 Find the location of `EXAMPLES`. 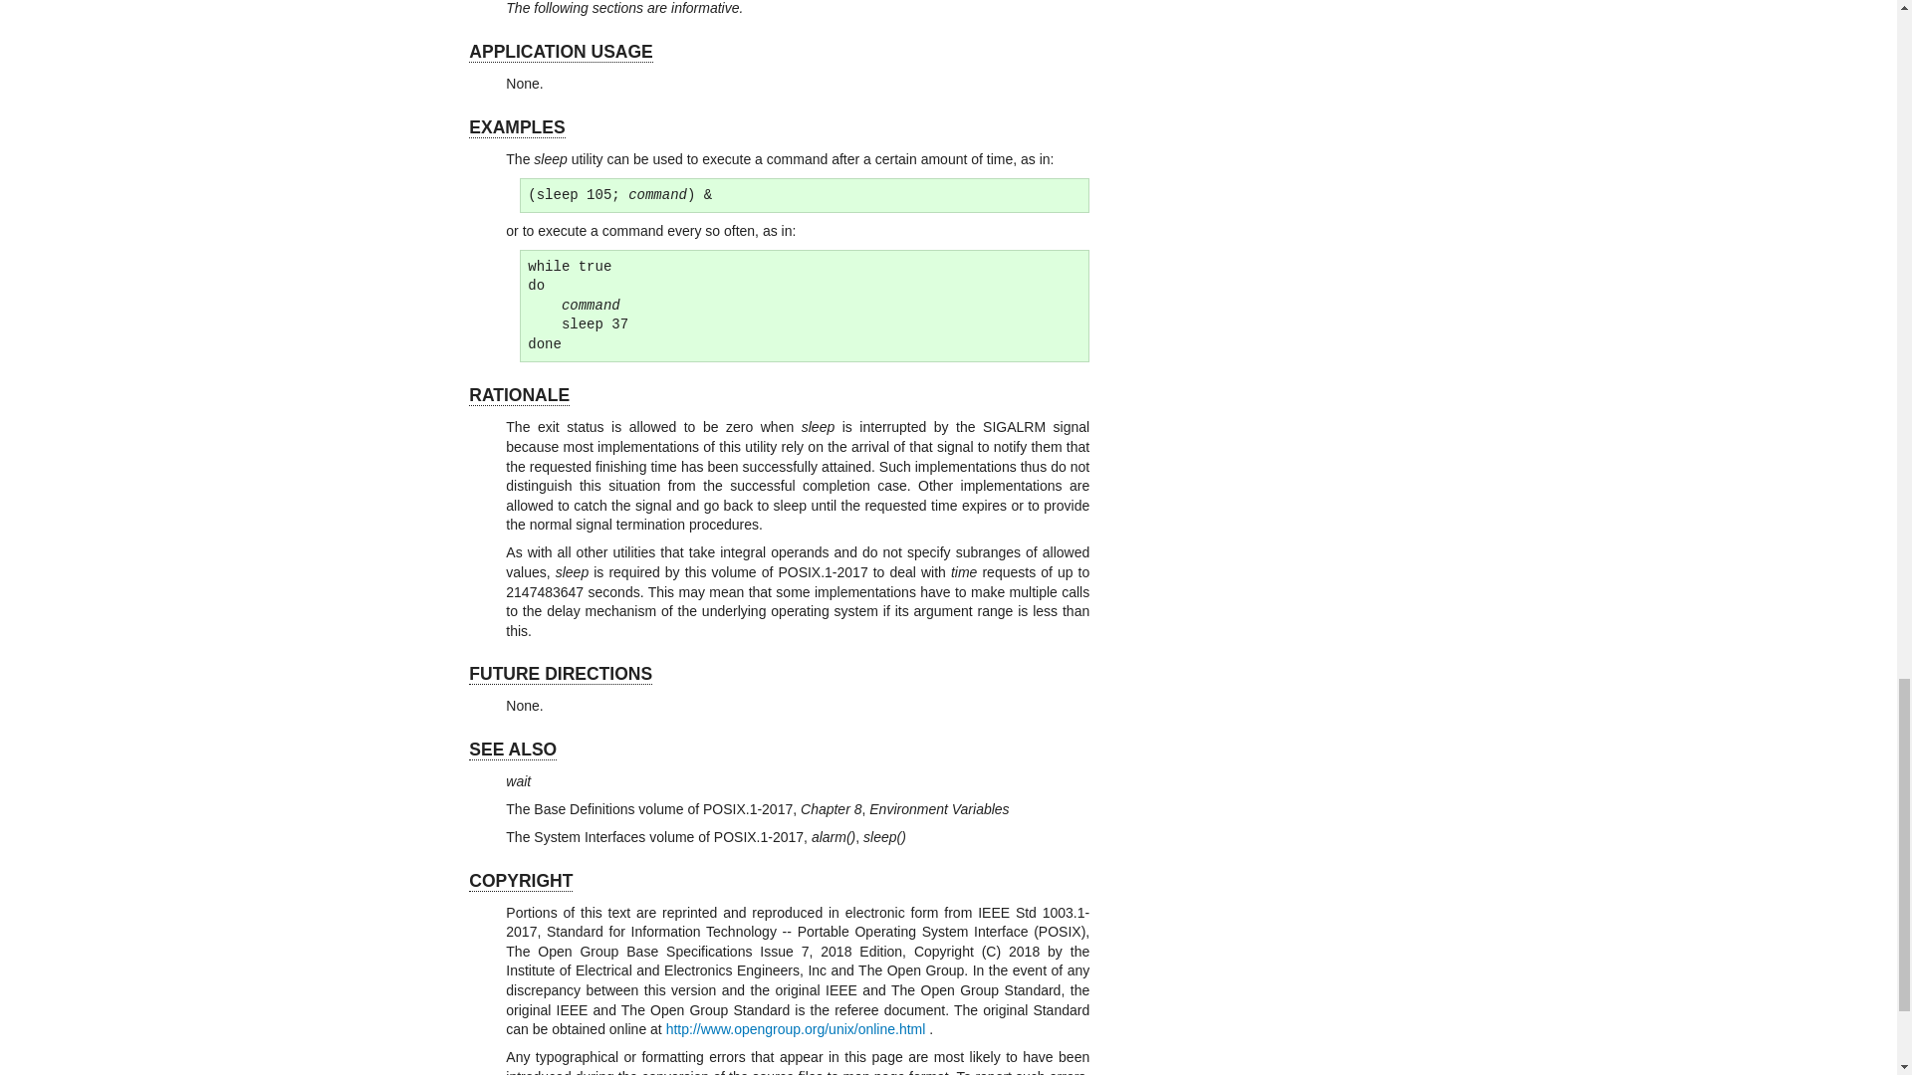

EXAMPLES is located at coordinates (516, 127).